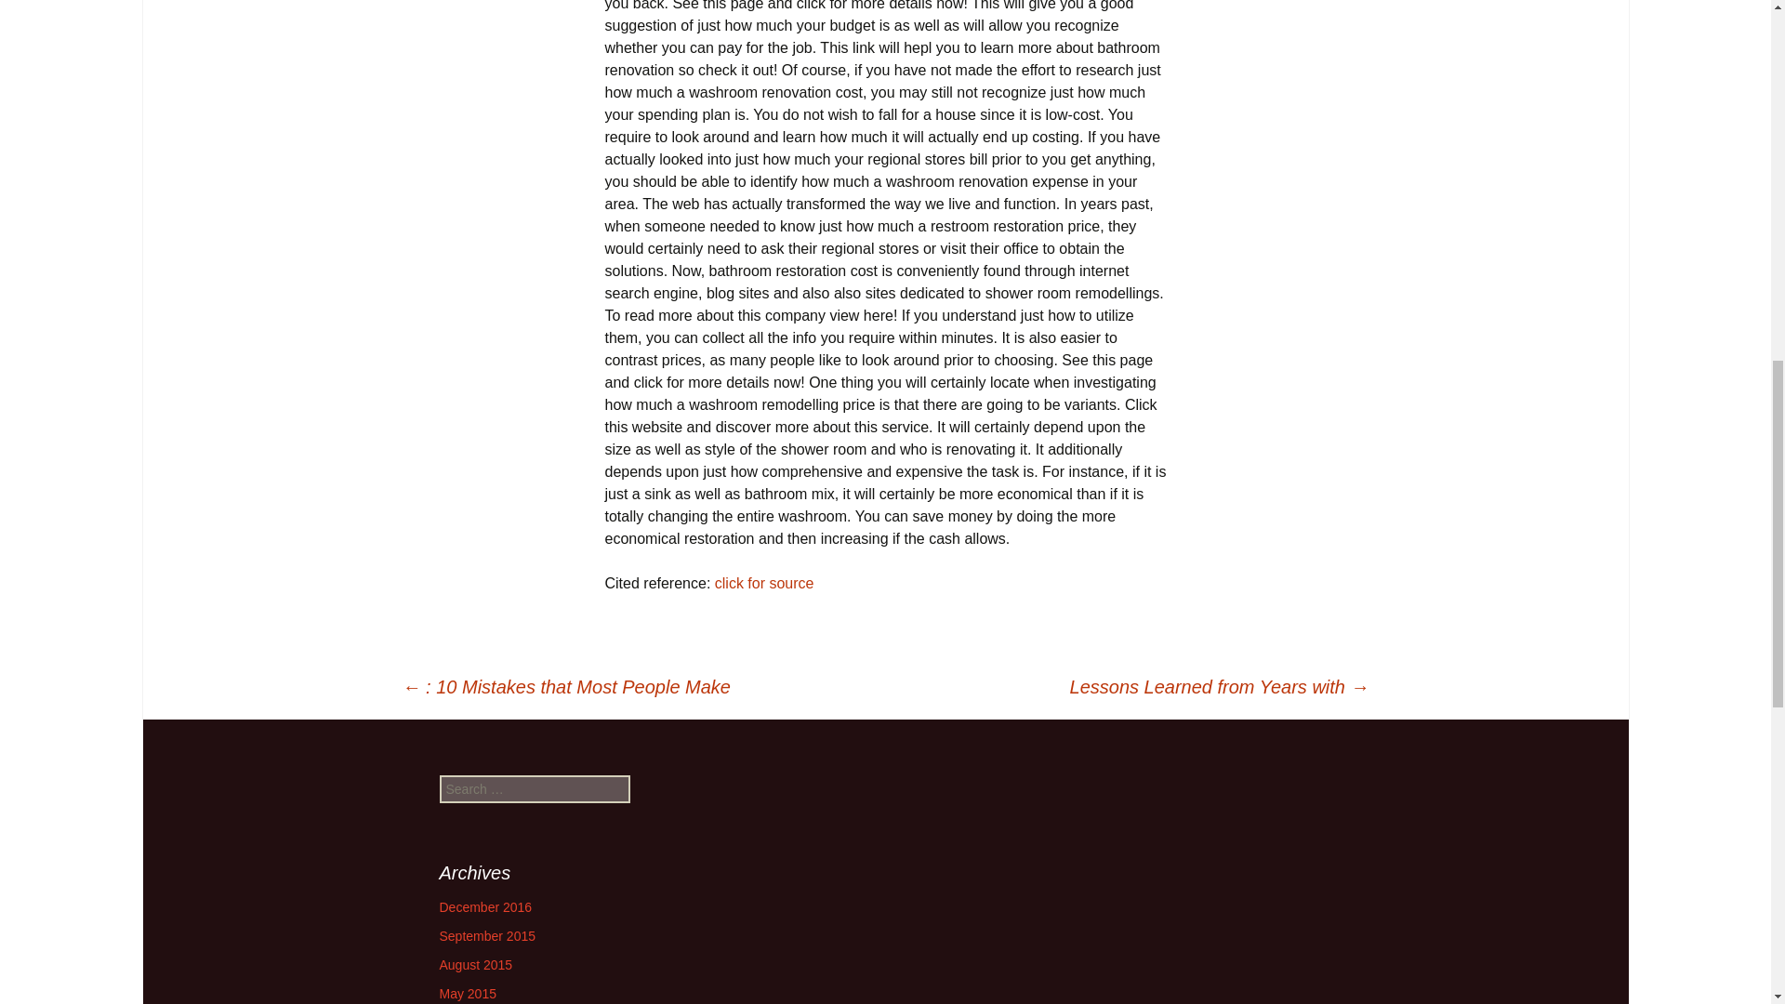 Image resolution: width=1785 pixels, height=1004 pixels. Describe the element at coordinates (764, 583) in the screenshot. I see `click for source` at that location.